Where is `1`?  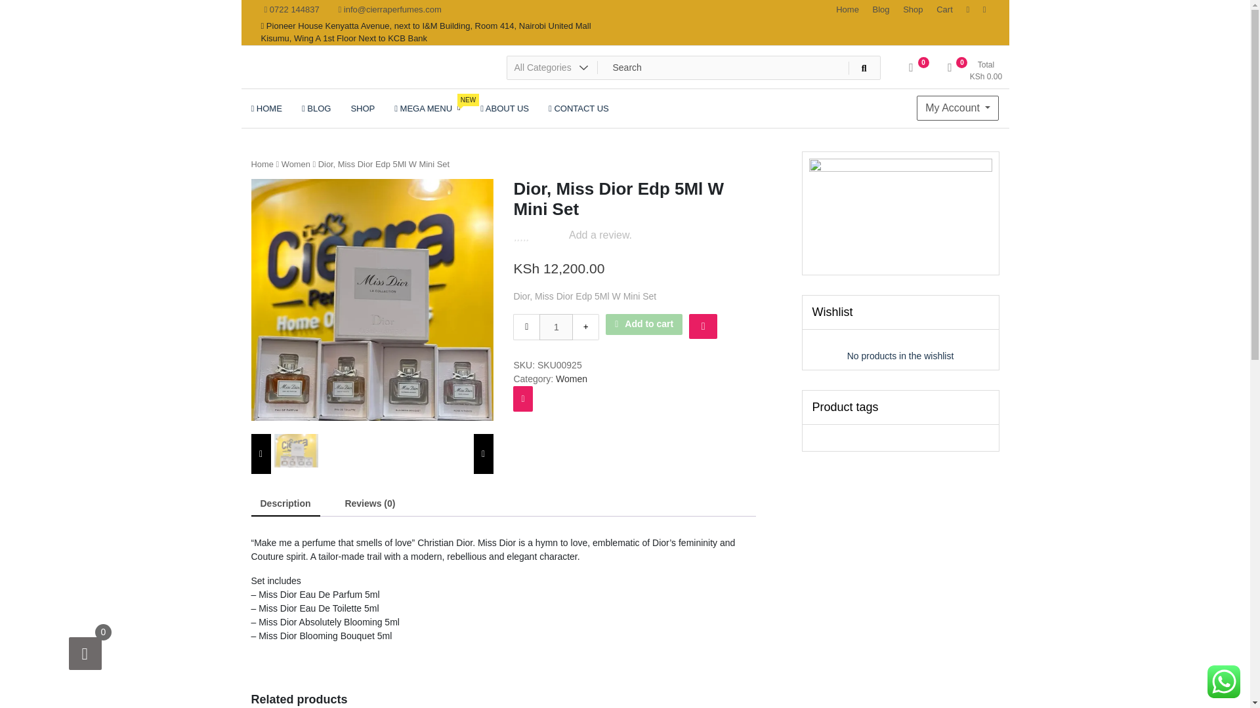
1 is located at coordinates (556, 327).